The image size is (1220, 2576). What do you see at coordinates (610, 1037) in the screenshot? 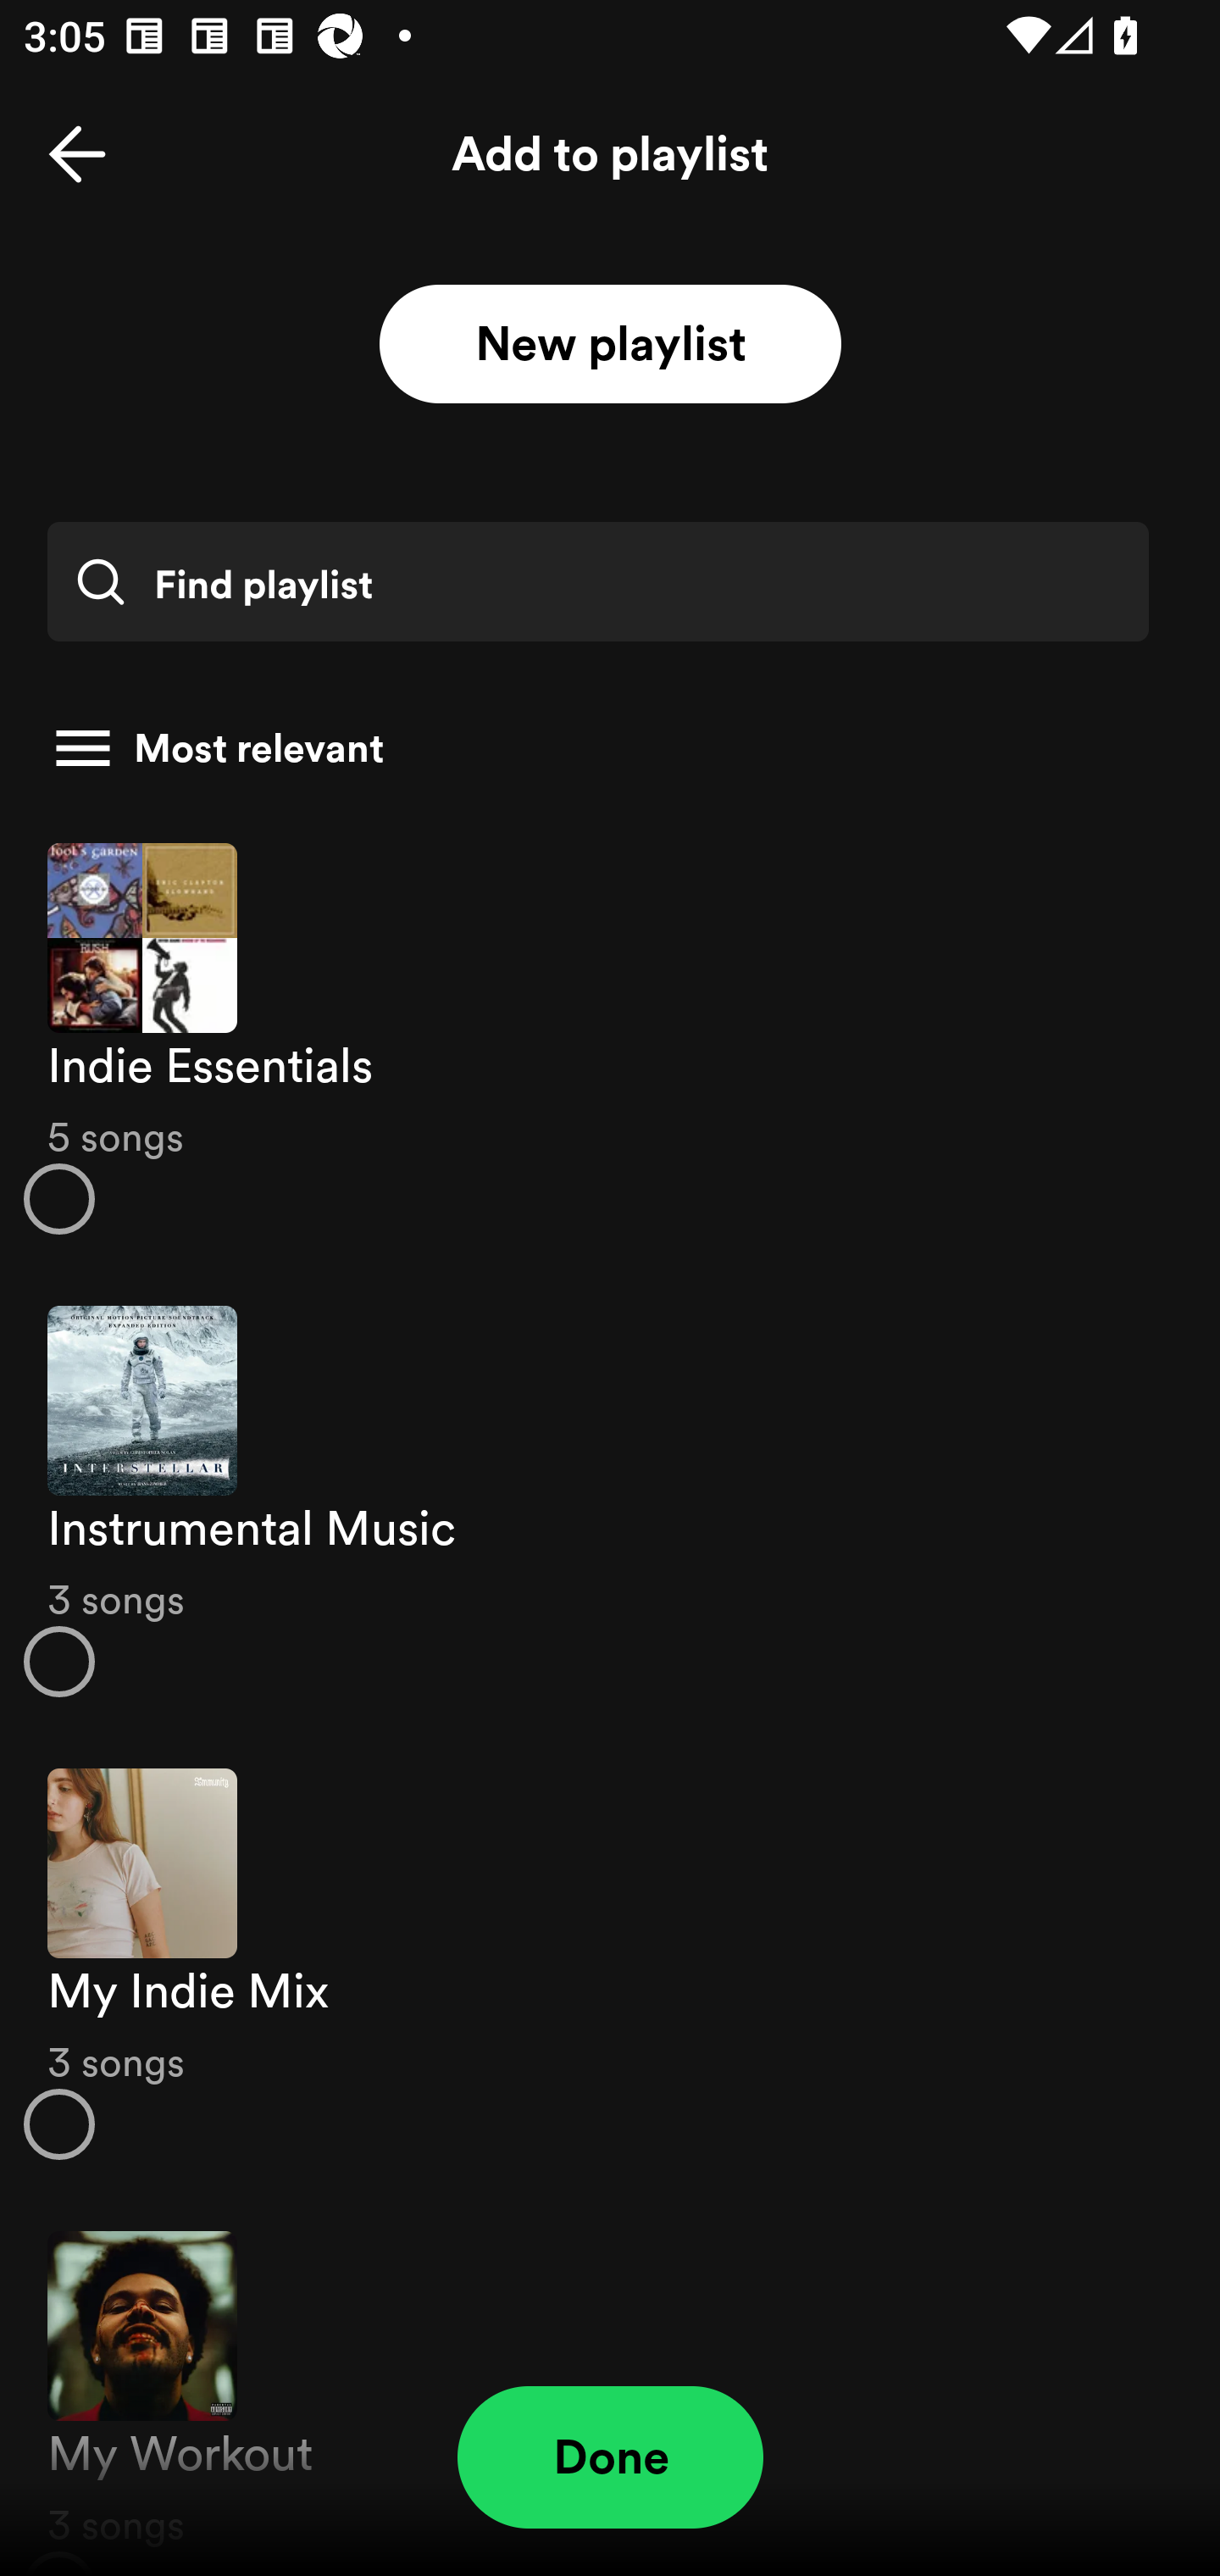
I see `Indie Essentials 5 songs` at bounding box center [610, 1037].